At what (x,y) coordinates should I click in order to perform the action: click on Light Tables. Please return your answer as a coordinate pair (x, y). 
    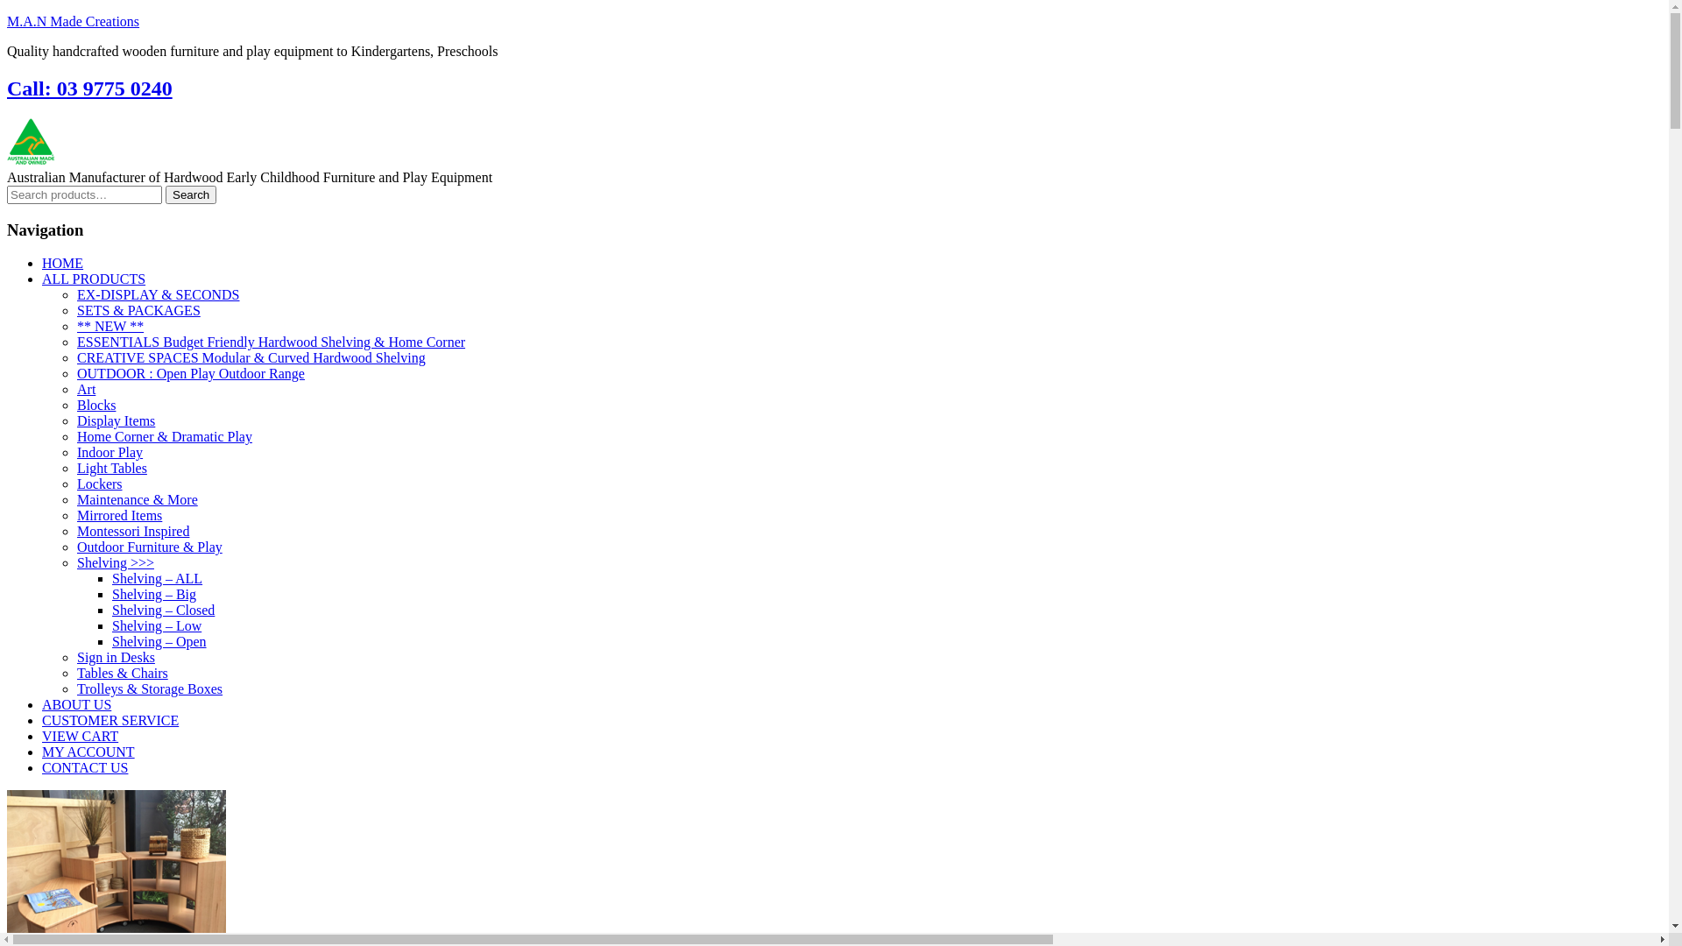
    Looking at the image, I should click on (112, 468).